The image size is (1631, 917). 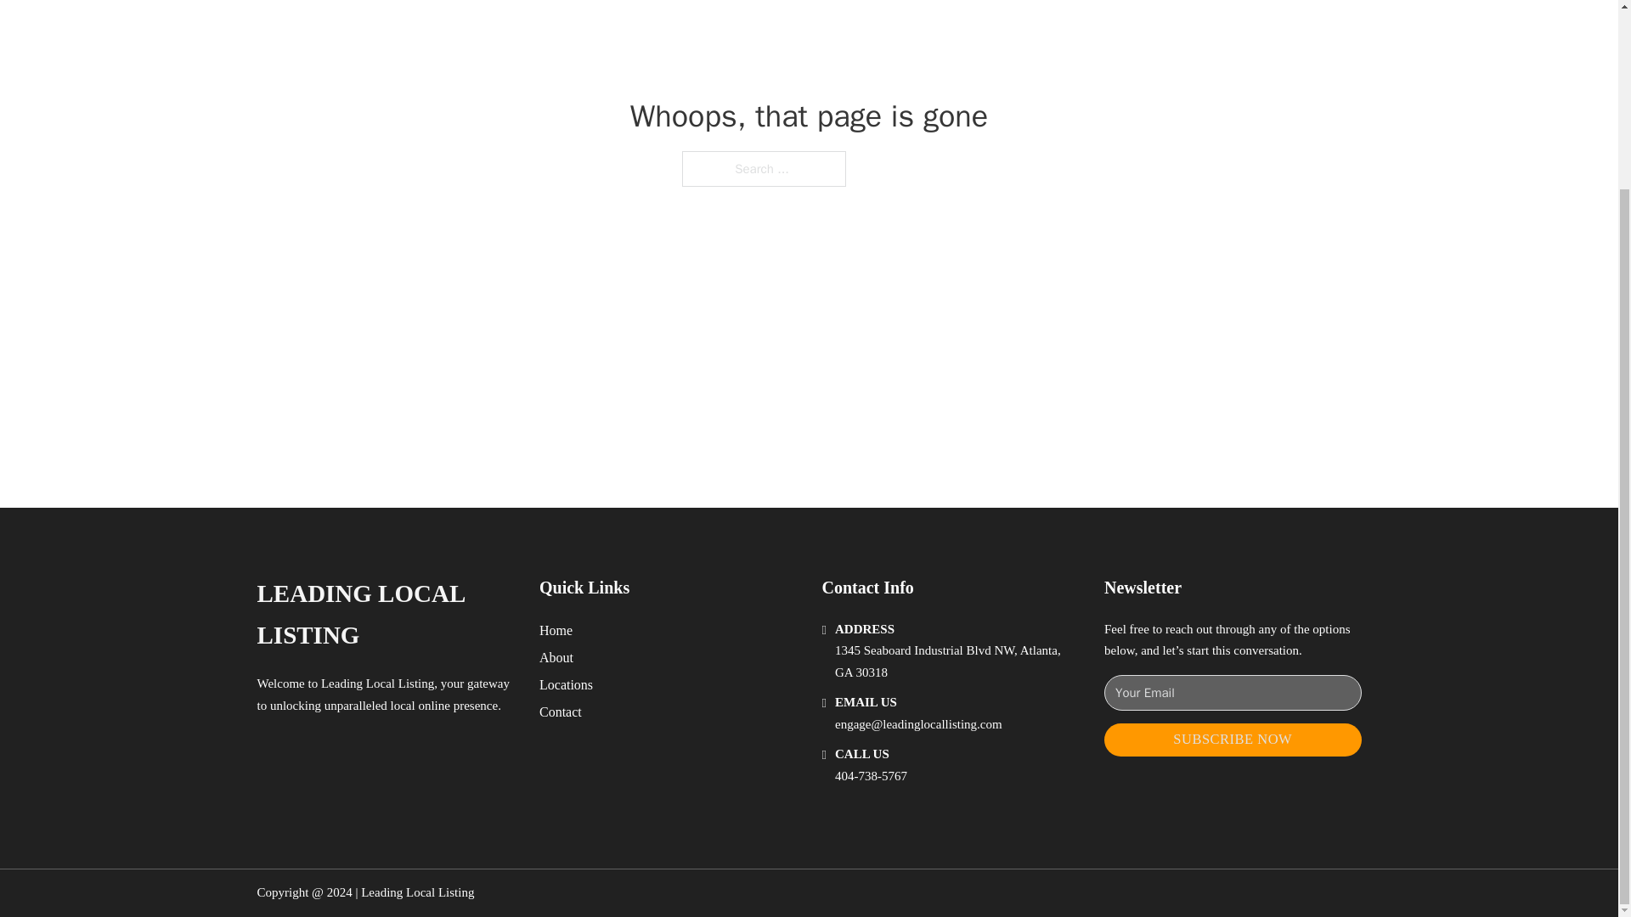 I want to click on Home, so click(x=556, y=630).